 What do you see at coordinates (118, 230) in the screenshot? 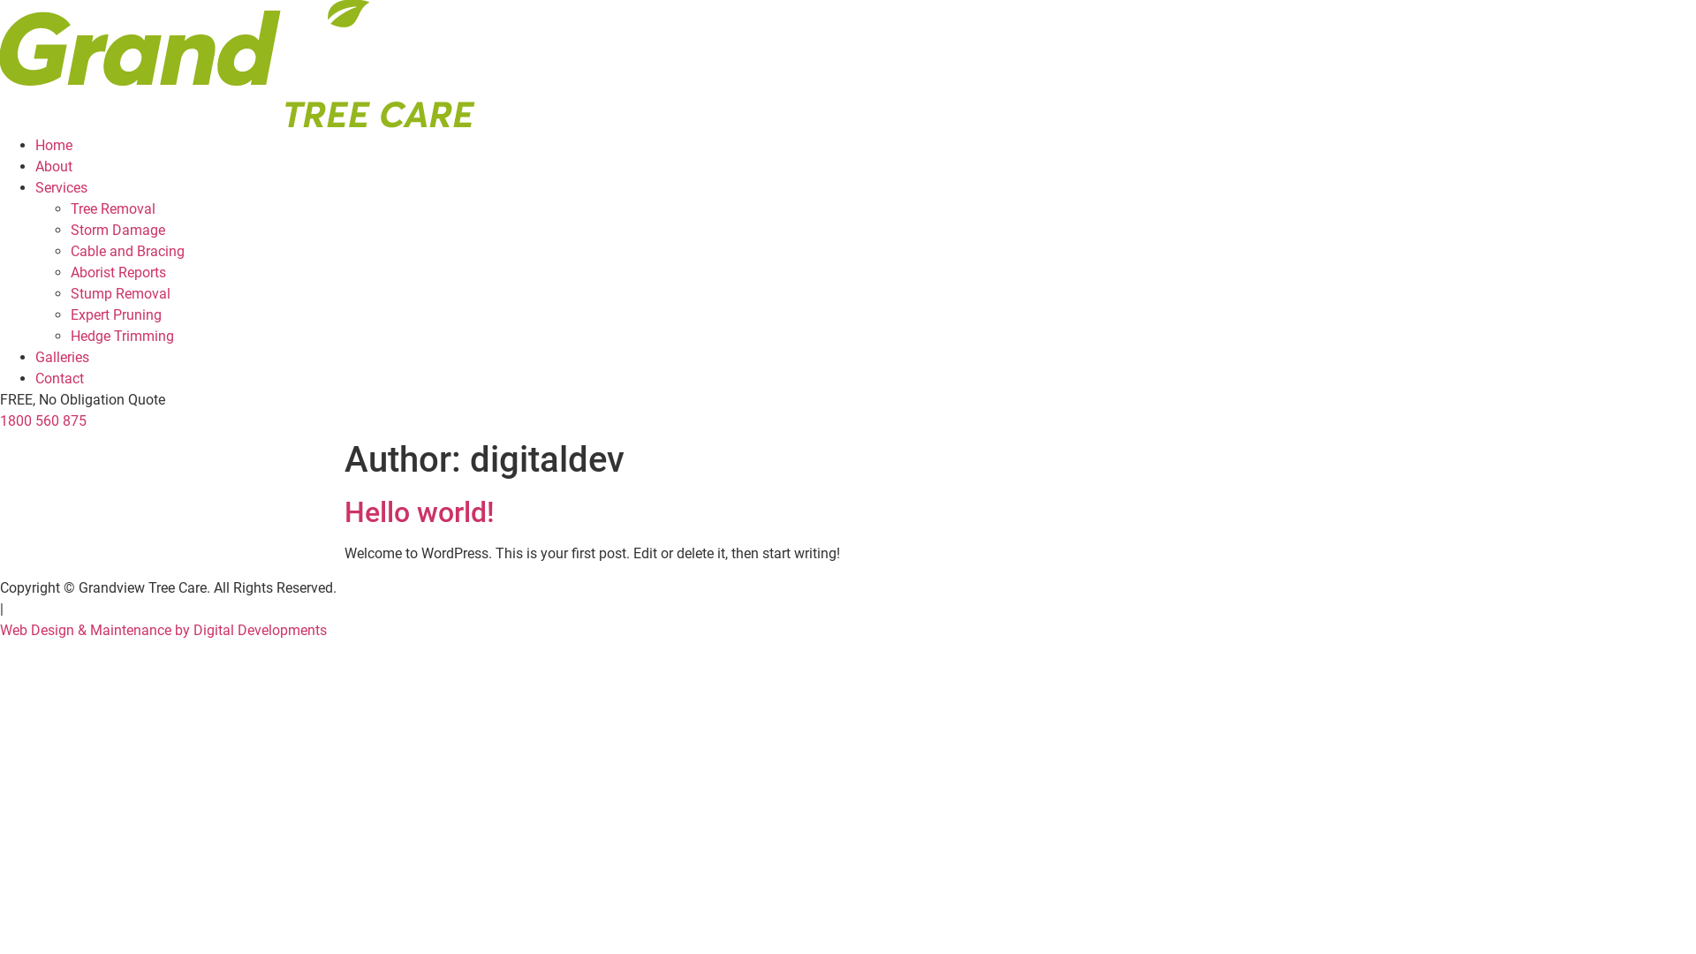
I see `Storm Damage` at bounding box center [118, 230].